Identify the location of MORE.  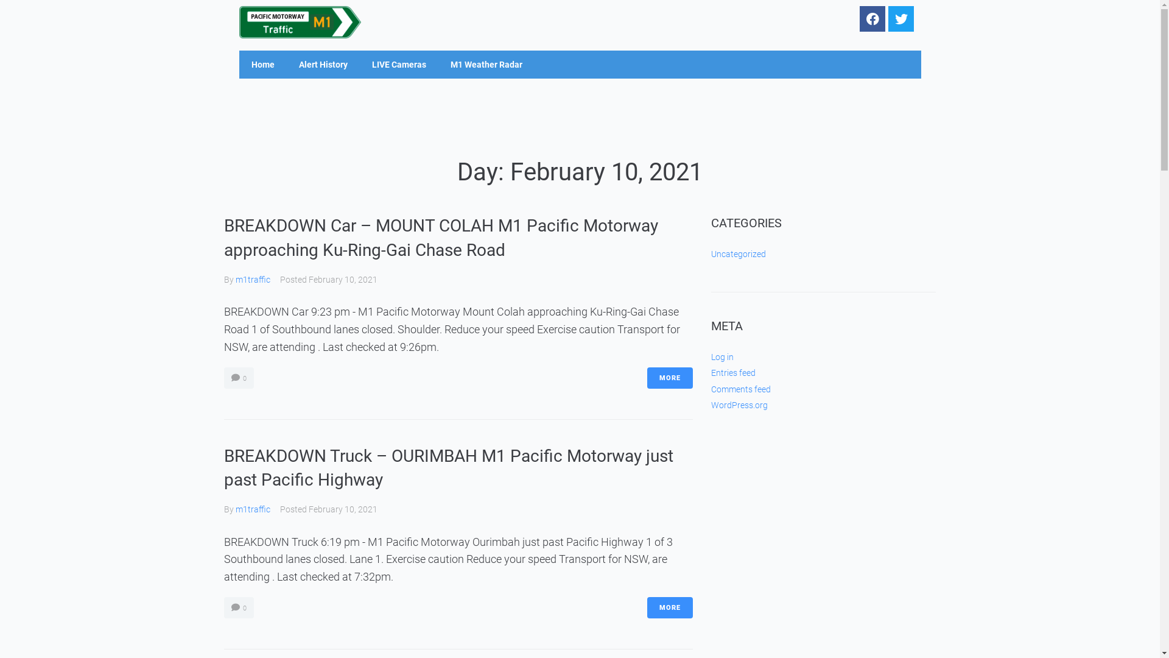
(670, 608).